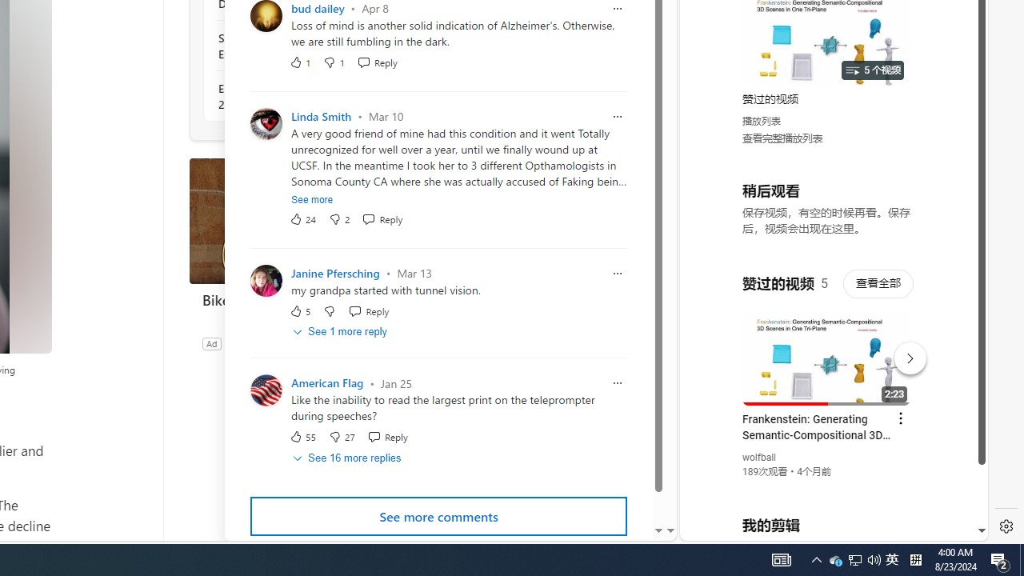  I want to click on 24 Like, so click(302, 218).